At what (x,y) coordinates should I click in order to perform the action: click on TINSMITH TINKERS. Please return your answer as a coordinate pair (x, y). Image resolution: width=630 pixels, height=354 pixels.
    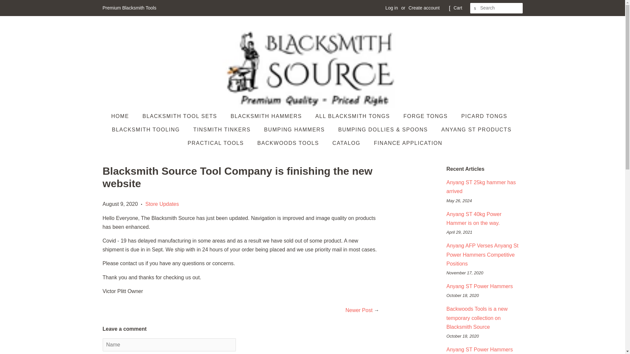
    Looking at the image, I should click on (222, 129).